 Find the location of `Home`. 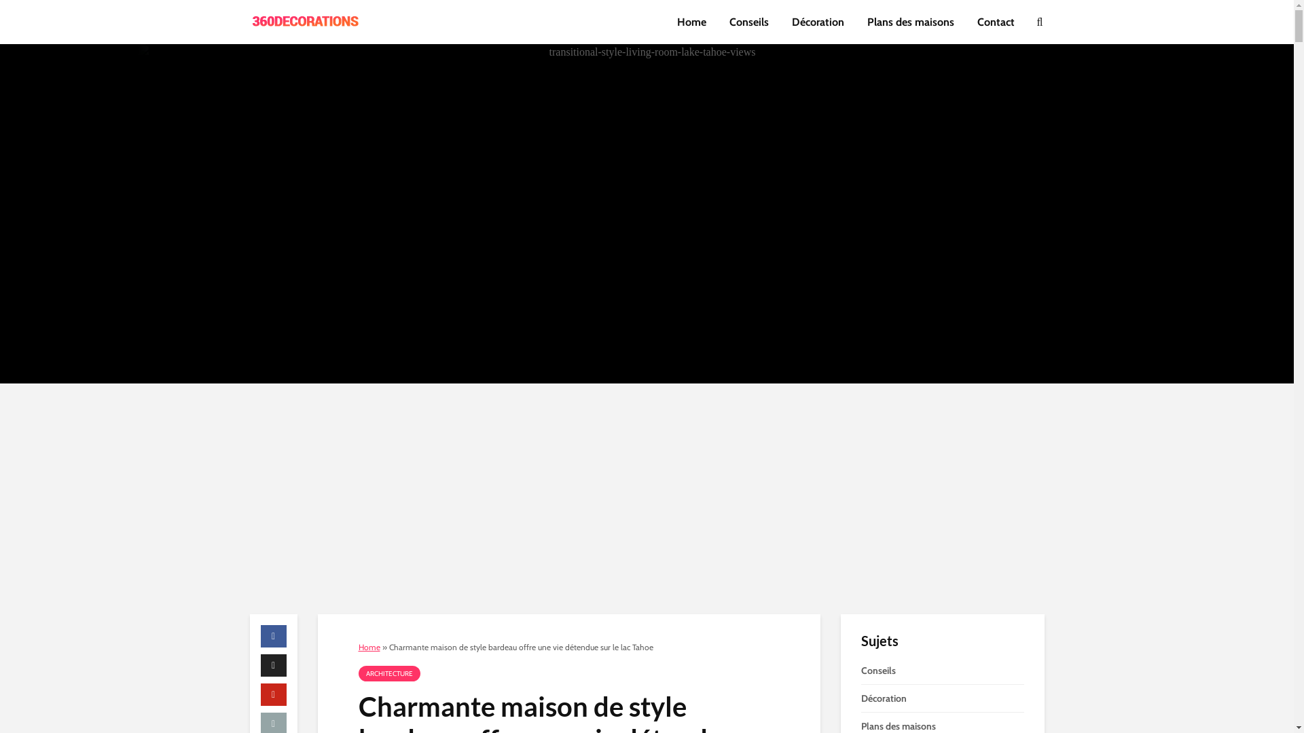

Home is located at coordinates (691, 22).